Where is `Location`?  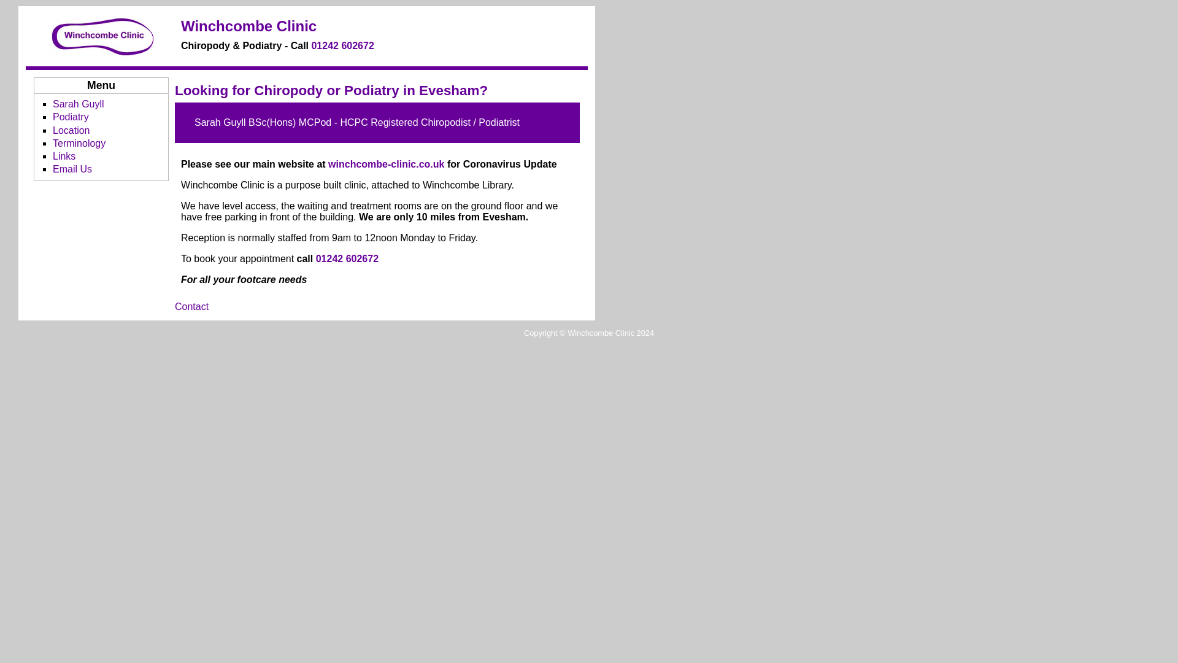 Location is located at coordinates (71, 130).